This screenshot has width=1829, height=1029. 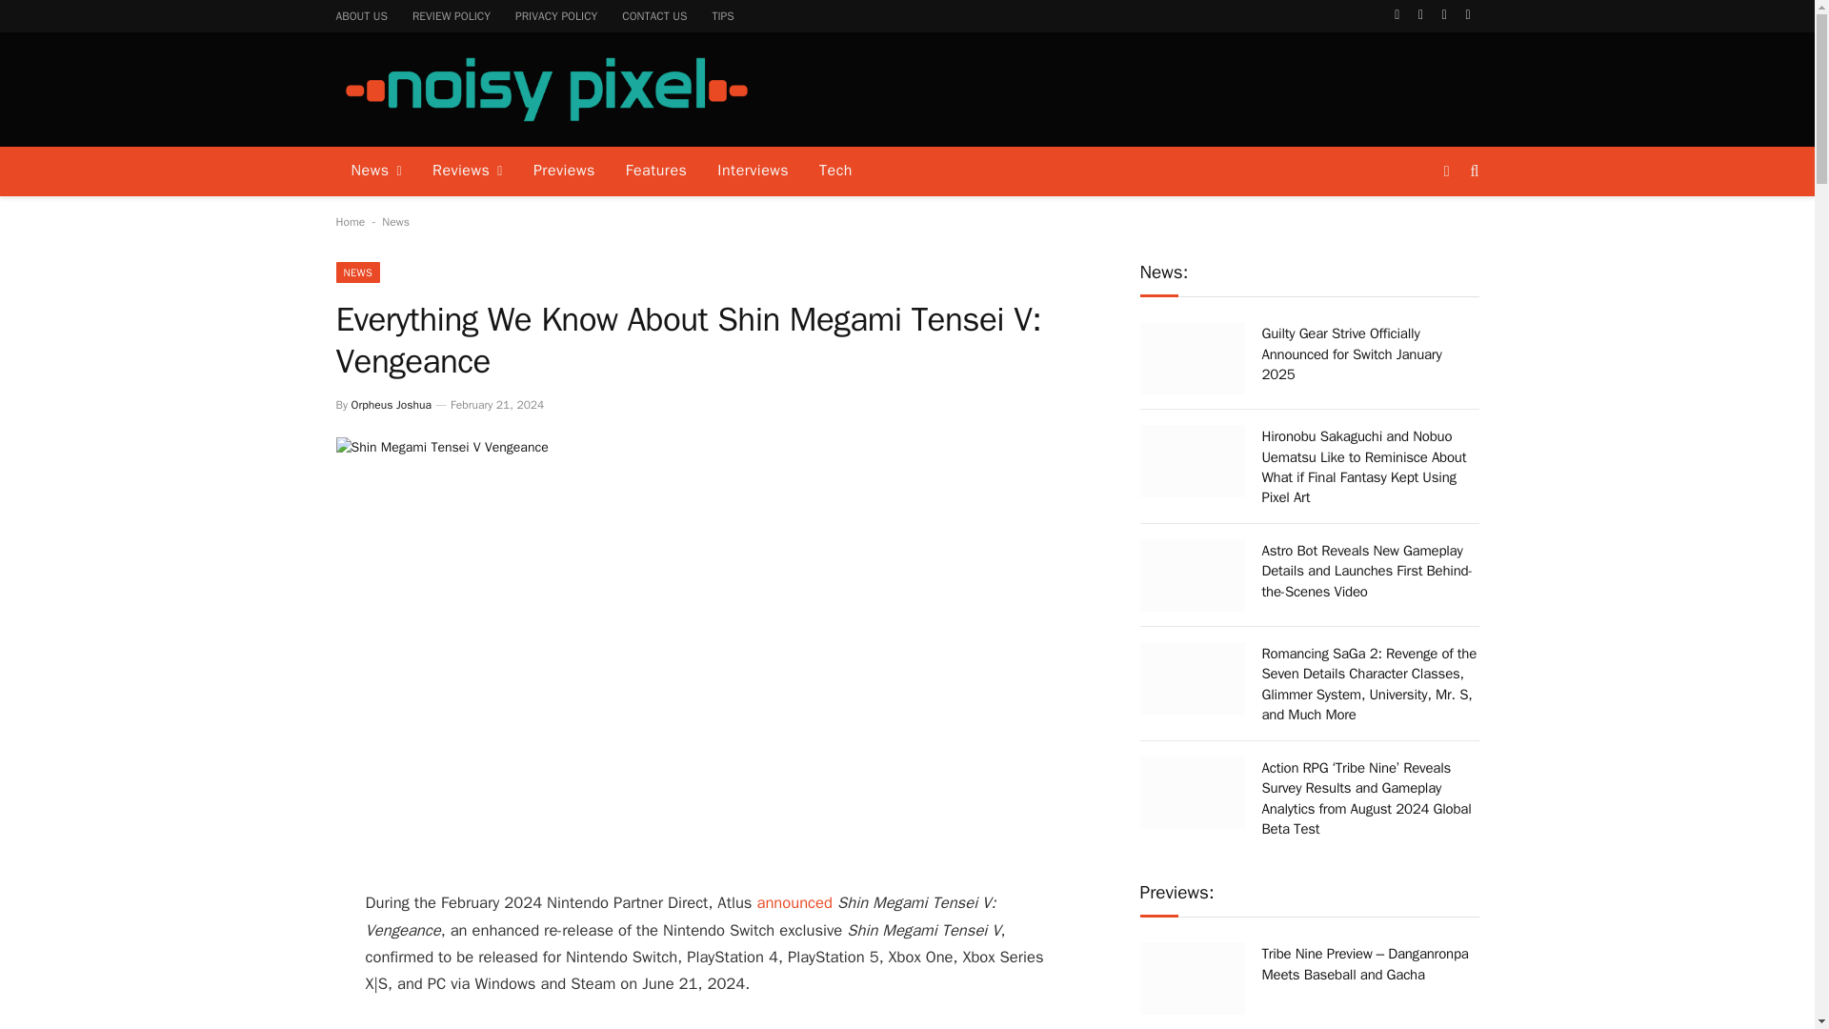 What do you see at coordinates (391, 404) in the screenshot?
I see `Orpheus Joshua` at bounding box center [391, 404].